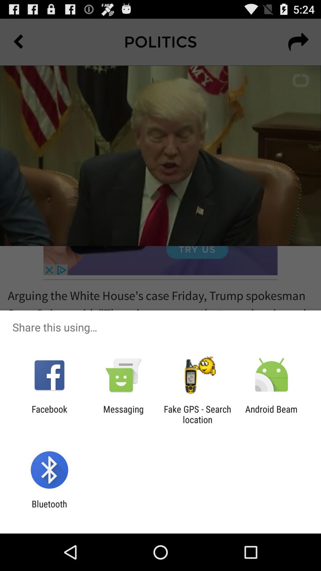 This screenshot has height=571, width=321. What do you see at coordinates (197, 414) in the screenshot?
I see `turn on the app next to messaging icon` at bounding box center [197, 414].